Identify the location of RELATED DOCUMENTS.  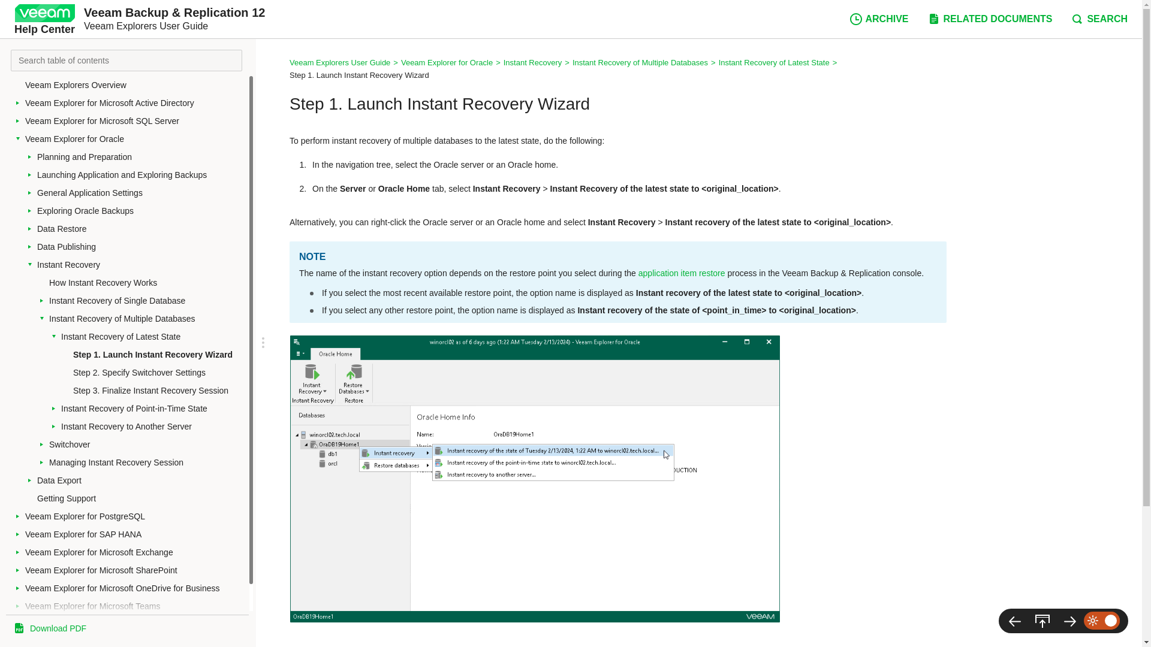
(989, 19).